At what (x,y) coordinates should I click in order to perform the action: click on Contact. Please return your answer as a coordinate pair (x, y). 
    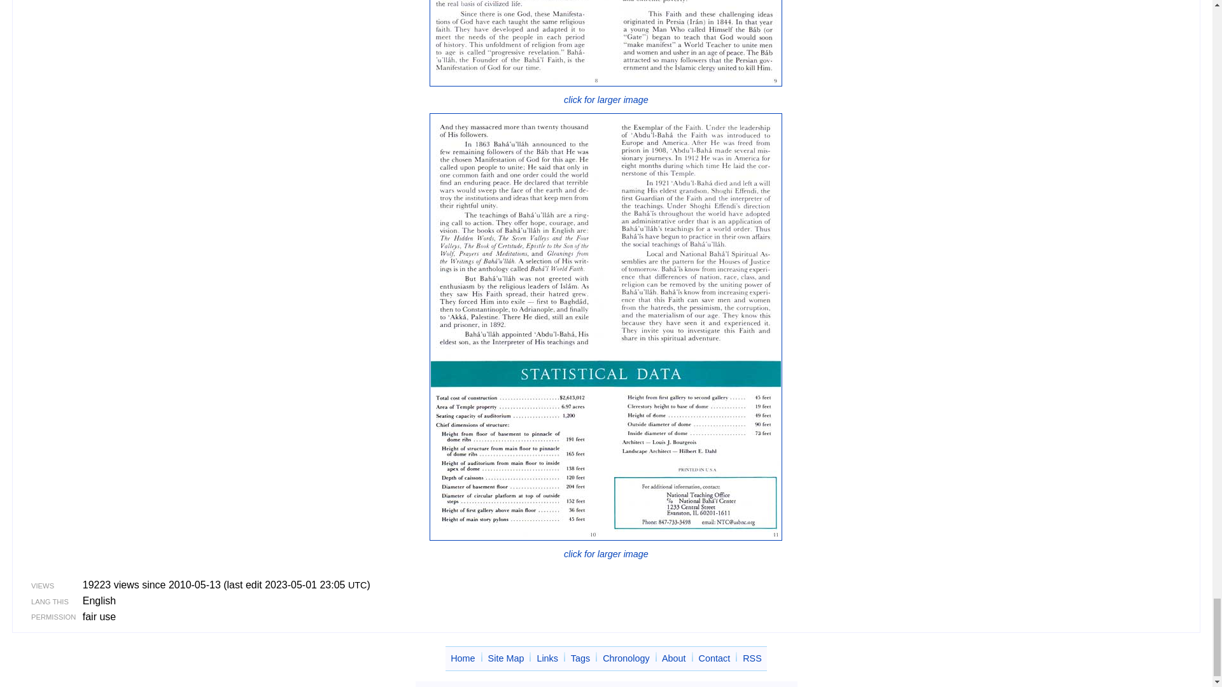
    Looking at the image, I should click on (715, 658).